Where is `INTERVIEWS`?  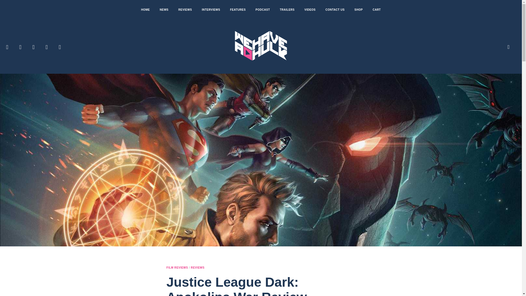 INTERVIEWS is located at coordinates (211, 10).